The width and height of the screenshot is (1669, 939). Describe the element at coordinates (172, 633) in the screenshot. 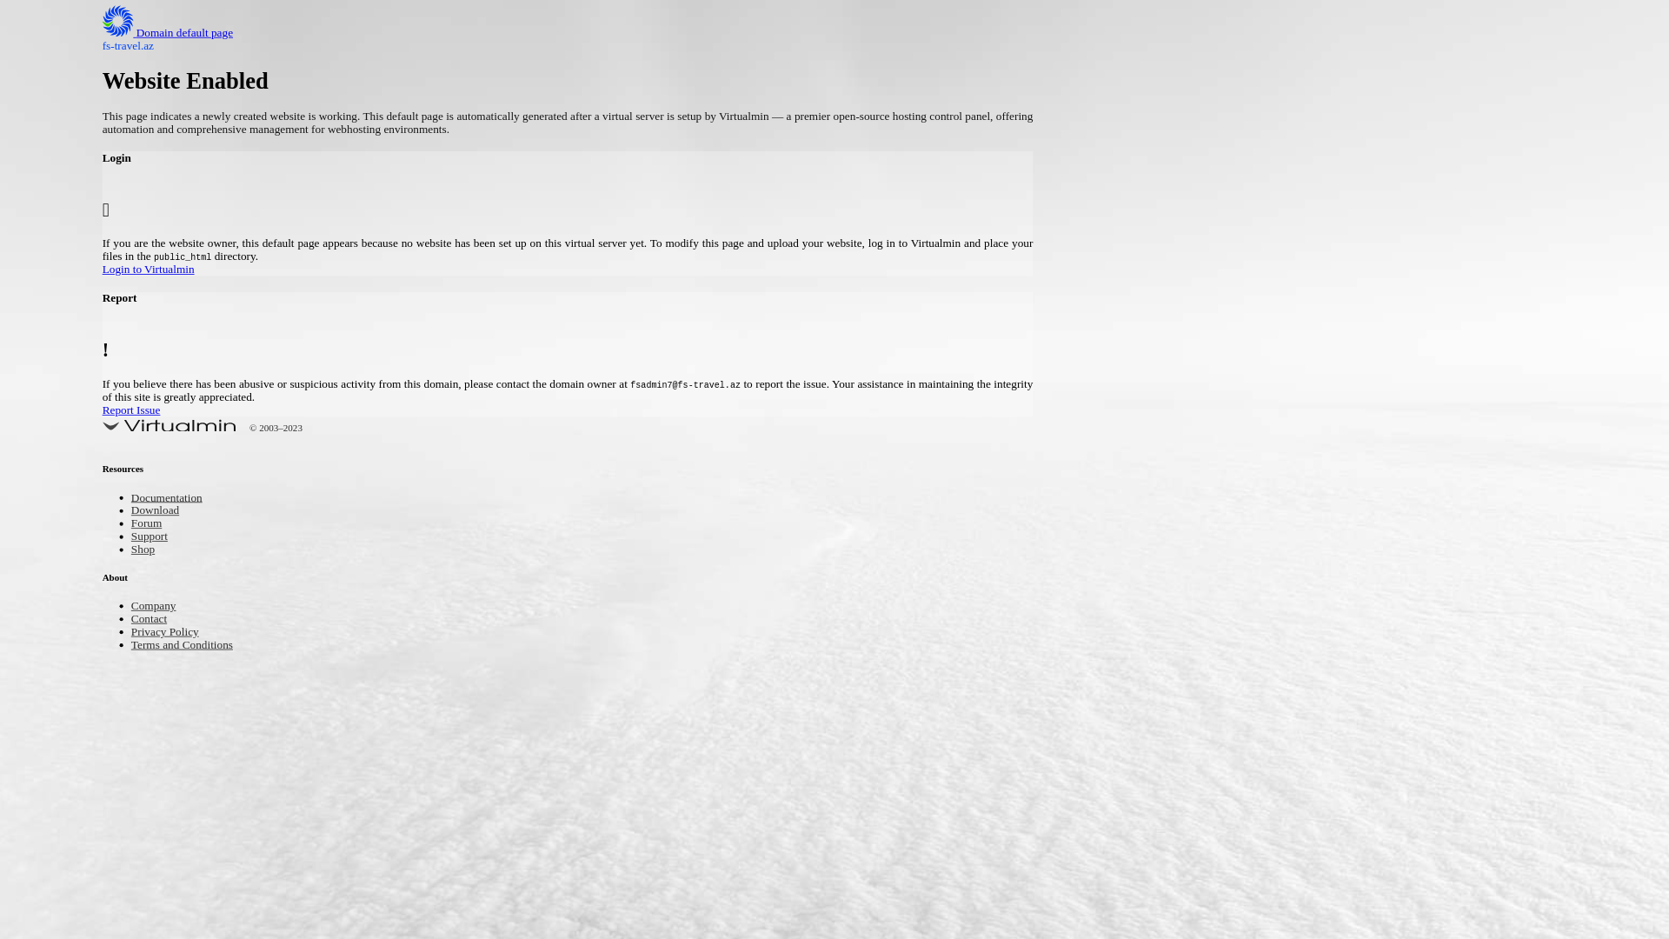

I see `Privacy Policy` at that location.